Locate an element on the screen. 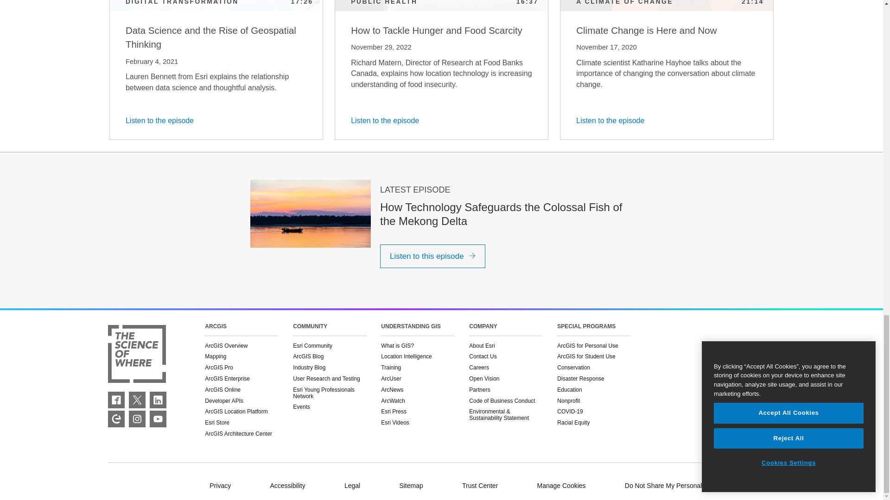  FacebookFacebook is located at coordinates (116, 400).